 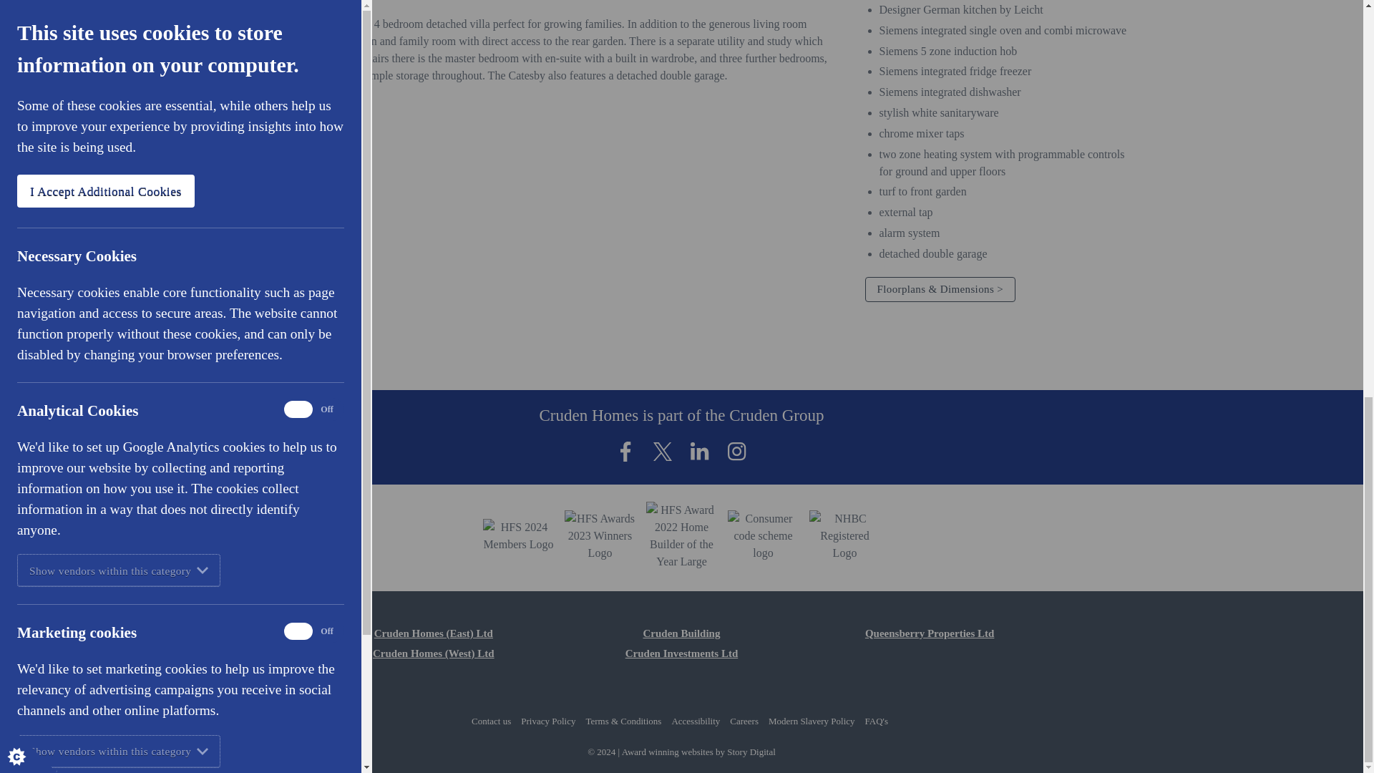 What do you see at coordinates (751, 752) in the screenshot?
I see `Award winning websites by Story Digital` at bounding box center [751, 752].